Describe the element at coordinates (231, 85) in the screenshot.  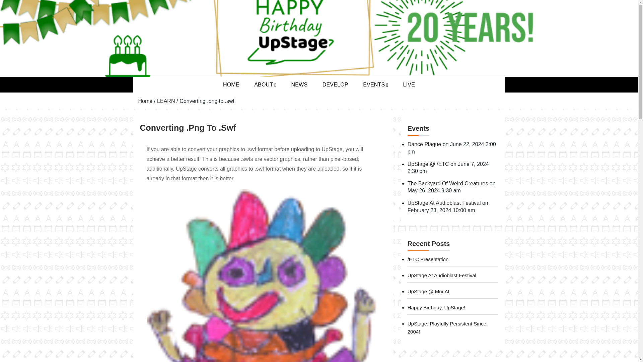
I see `HOME` at that location.